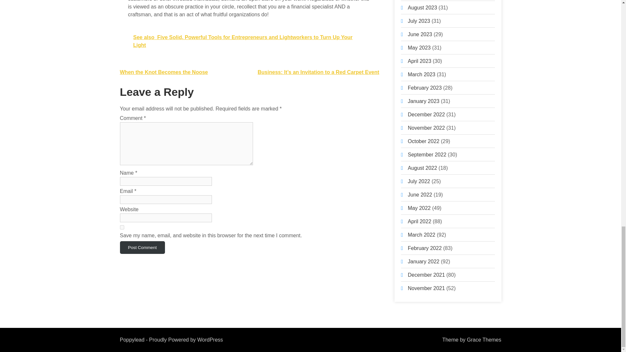 The image size is (626, 352). I want to click on March 2023, so click(422, 74).